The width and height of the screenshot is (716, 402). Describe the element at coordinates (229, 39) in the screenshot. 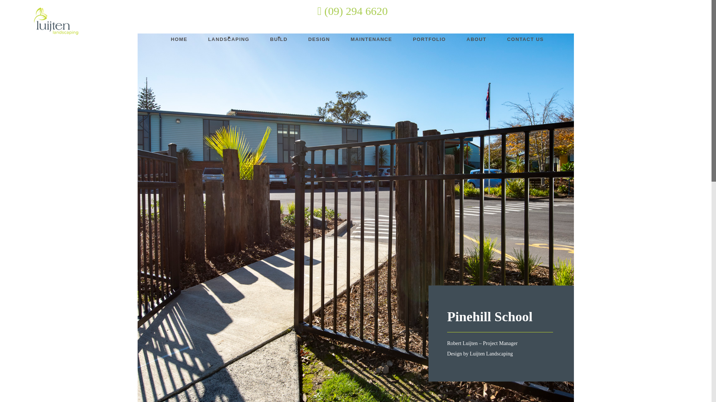

I see `LANDSCAPING` at that location.